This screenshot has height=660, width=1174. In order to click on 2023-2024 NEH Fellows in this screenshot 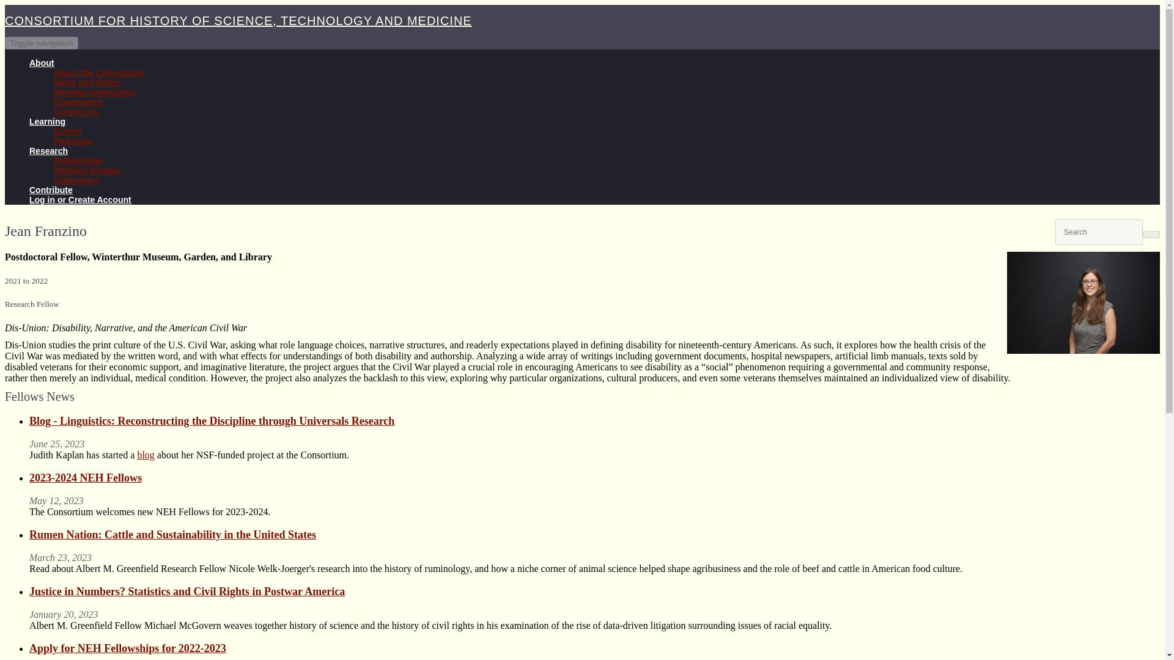, I will do `click(86, 478)`.